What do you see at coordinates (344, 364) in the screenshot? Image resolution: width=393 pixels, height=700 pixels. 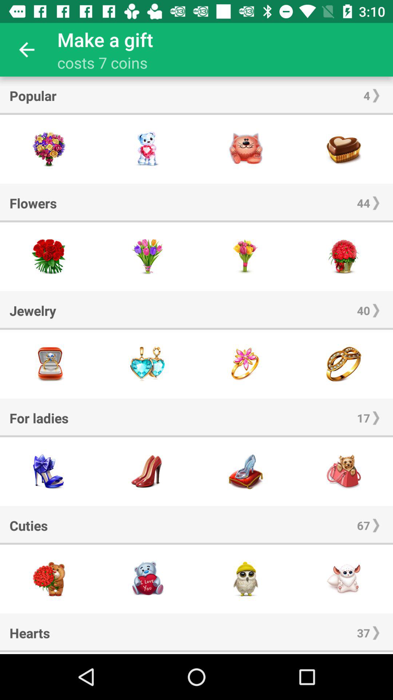 I see `click last option in 3rd row` at bounding box center [344, 364].